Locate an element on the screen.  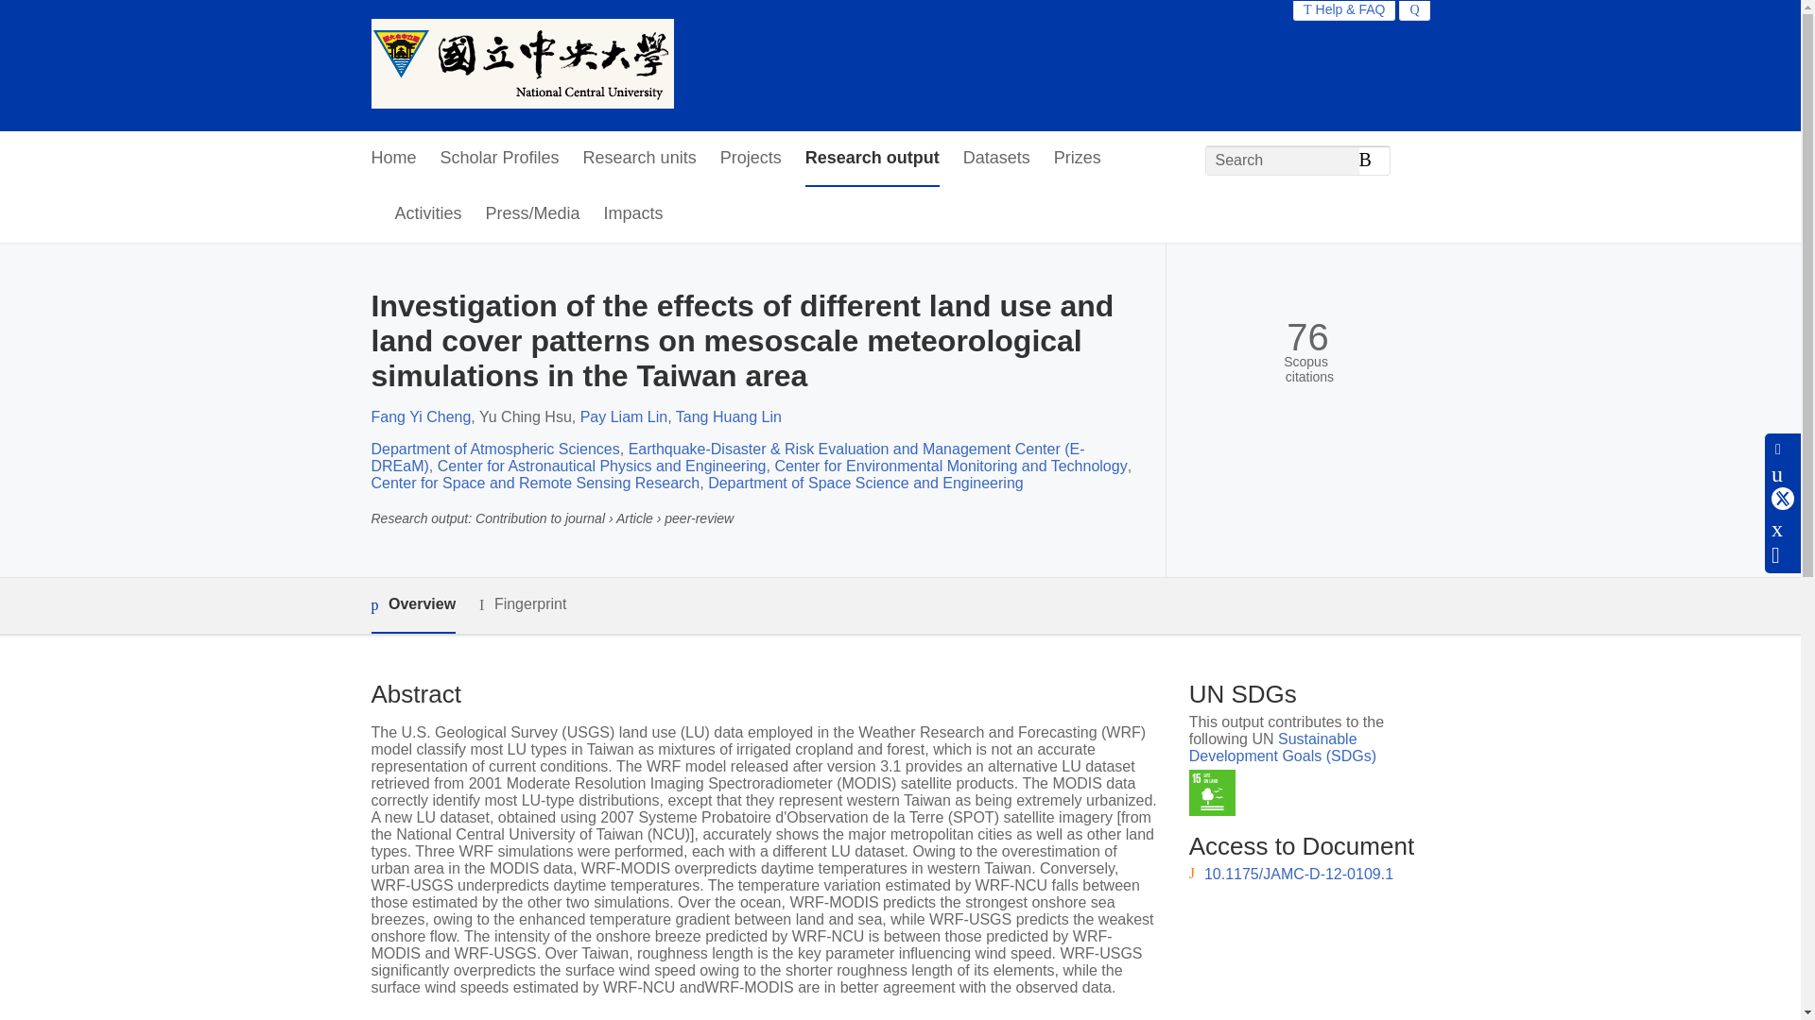
National Central University Home is located at coordinates (522, 65).